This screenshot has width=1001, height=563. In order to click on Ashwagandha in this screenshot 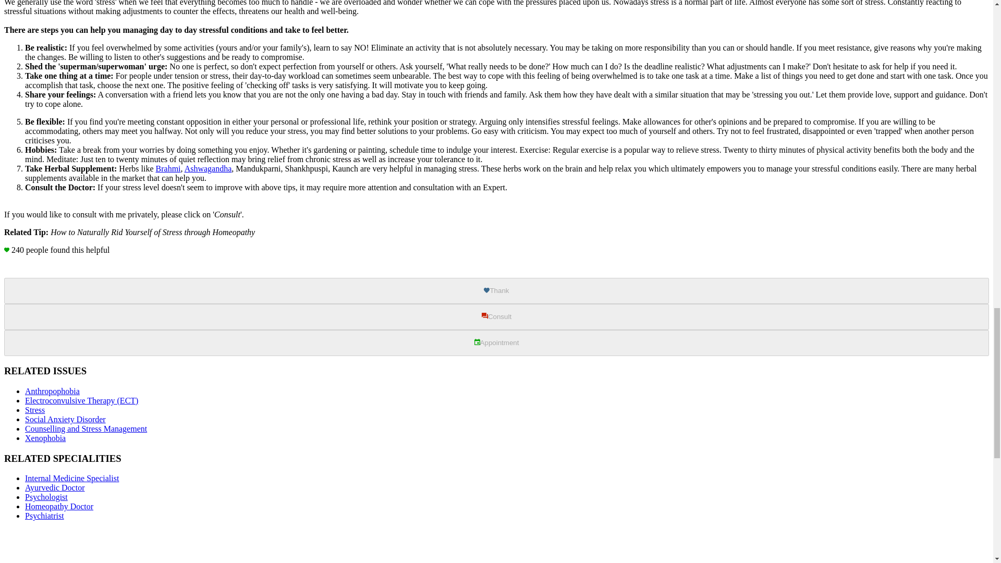, I will do `click(208, 168)`.